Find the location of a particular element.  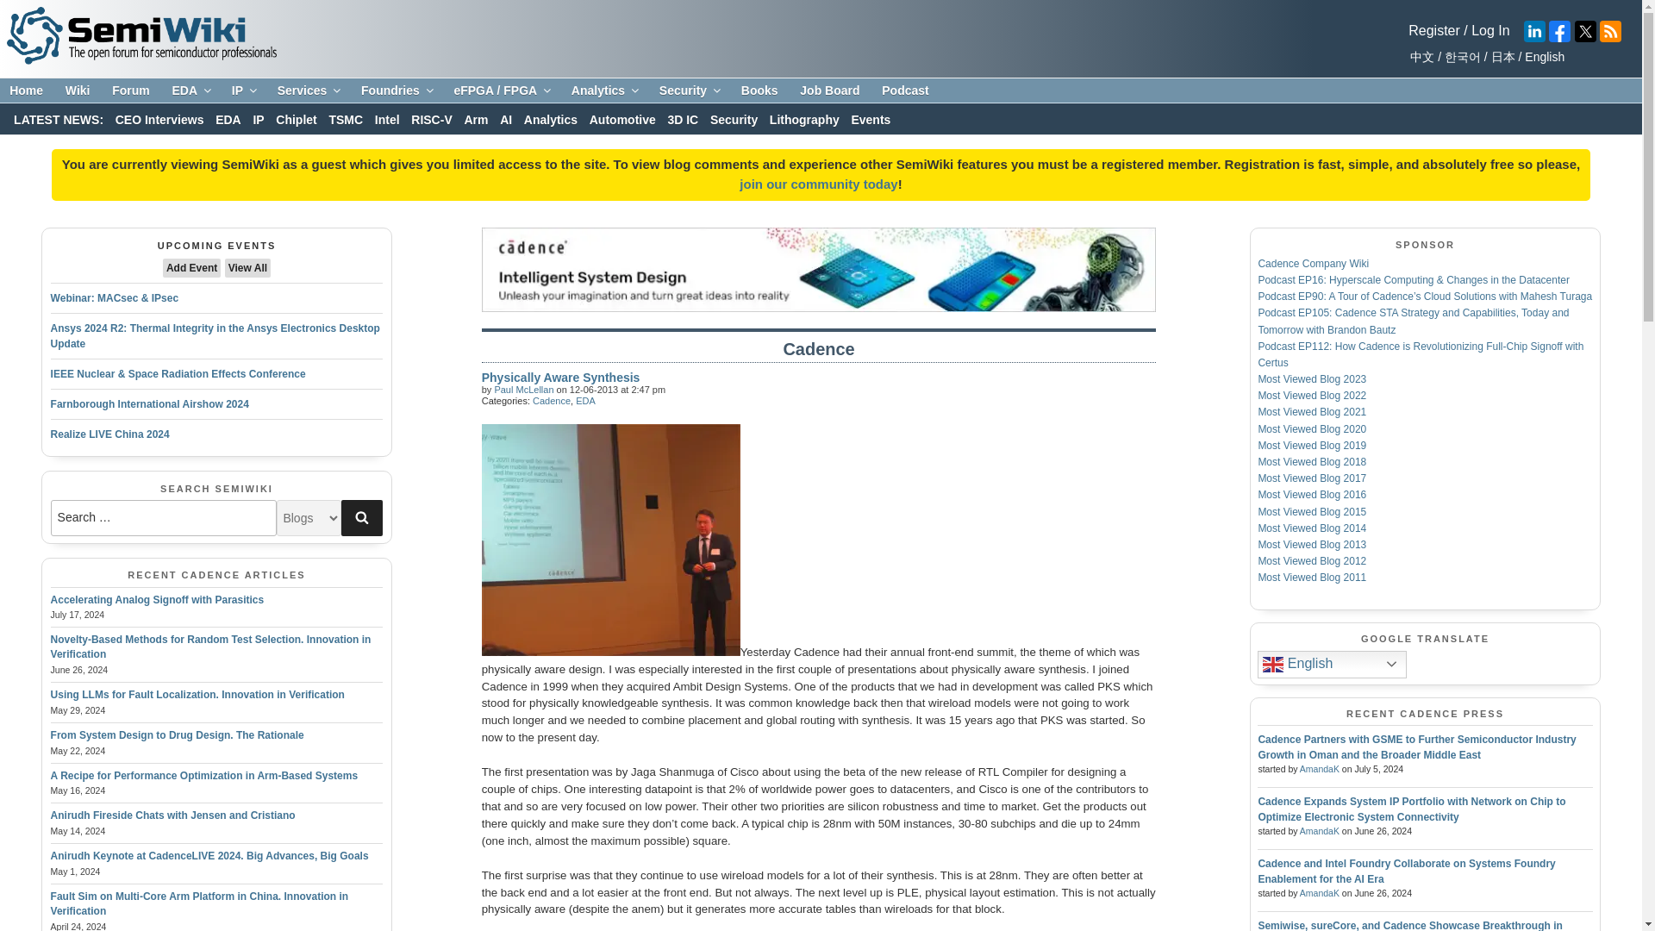

Forum is located at coordinates (131, 91).